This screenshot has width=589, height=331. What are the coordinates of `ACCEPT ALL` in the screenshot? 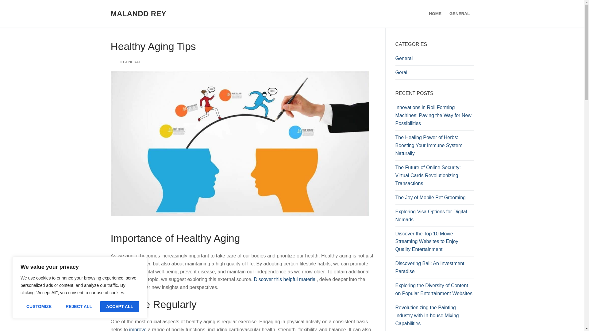 It's located at (120, 306).